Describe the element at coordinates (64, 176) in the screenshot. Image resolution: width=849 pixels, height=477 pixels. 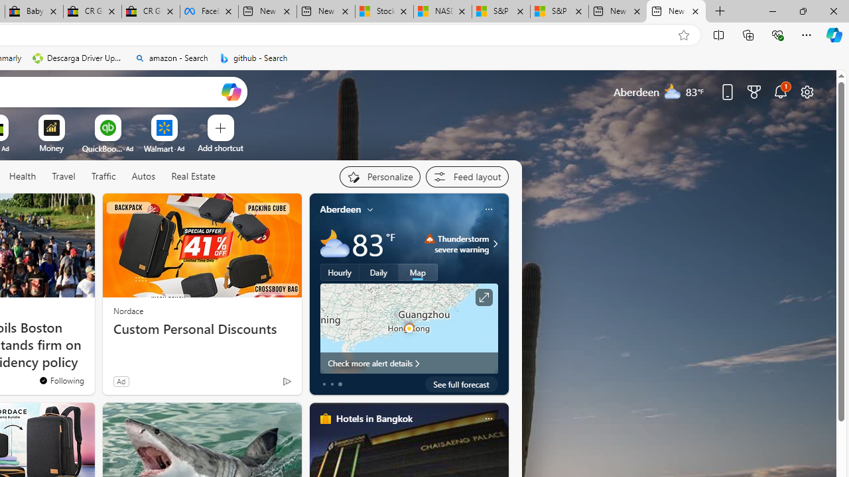
I see `Travel` at that location.